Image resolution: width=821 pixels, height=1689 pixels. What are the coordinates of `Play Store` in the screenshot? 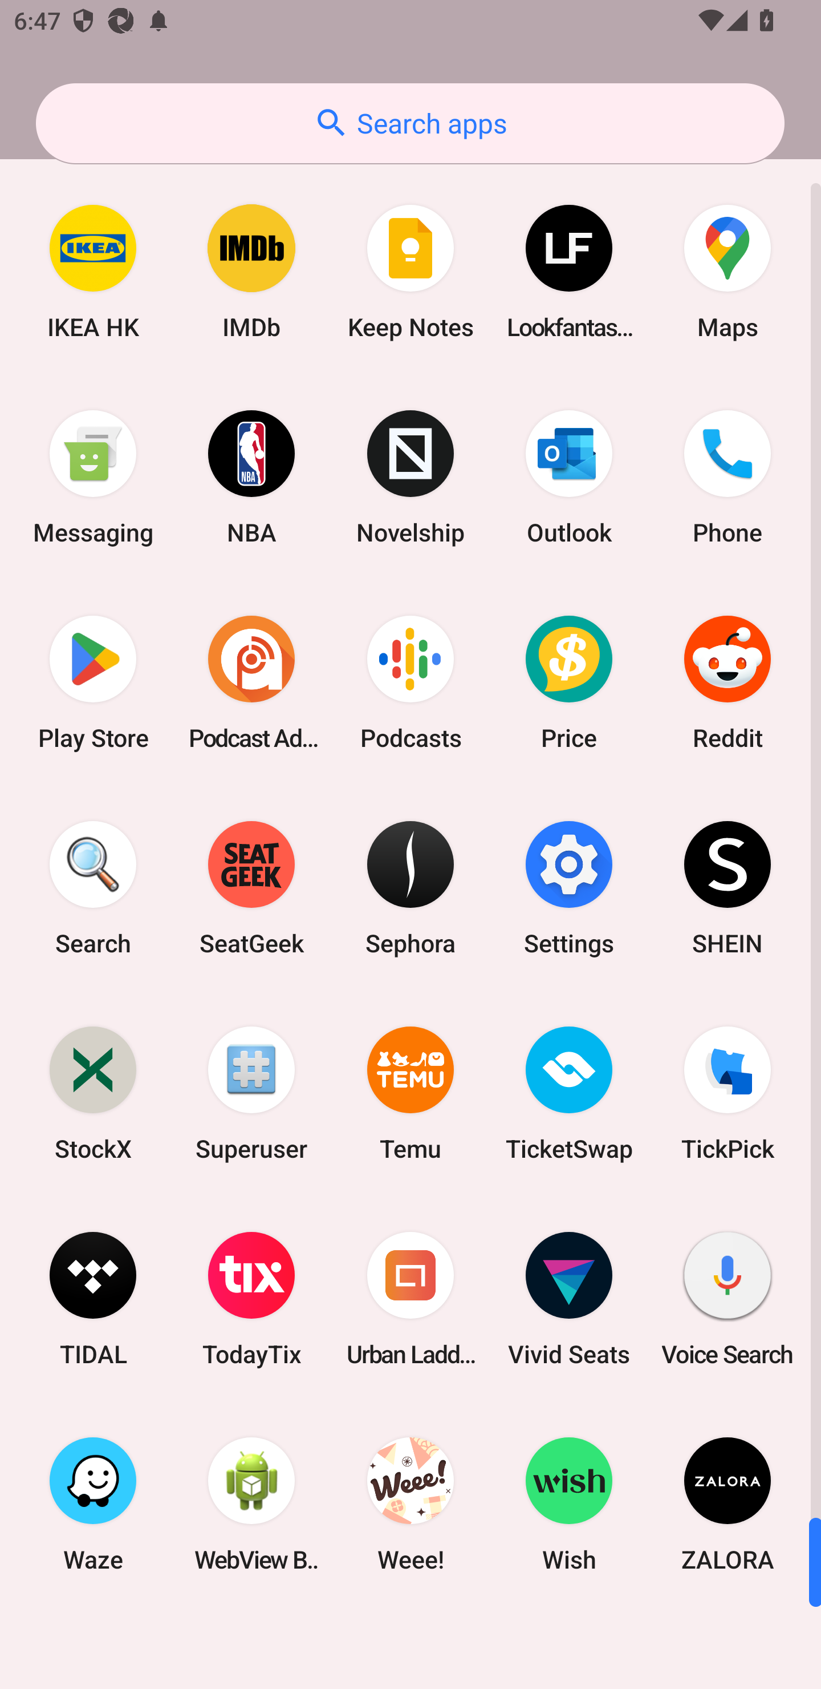 It's located at (93, 682).